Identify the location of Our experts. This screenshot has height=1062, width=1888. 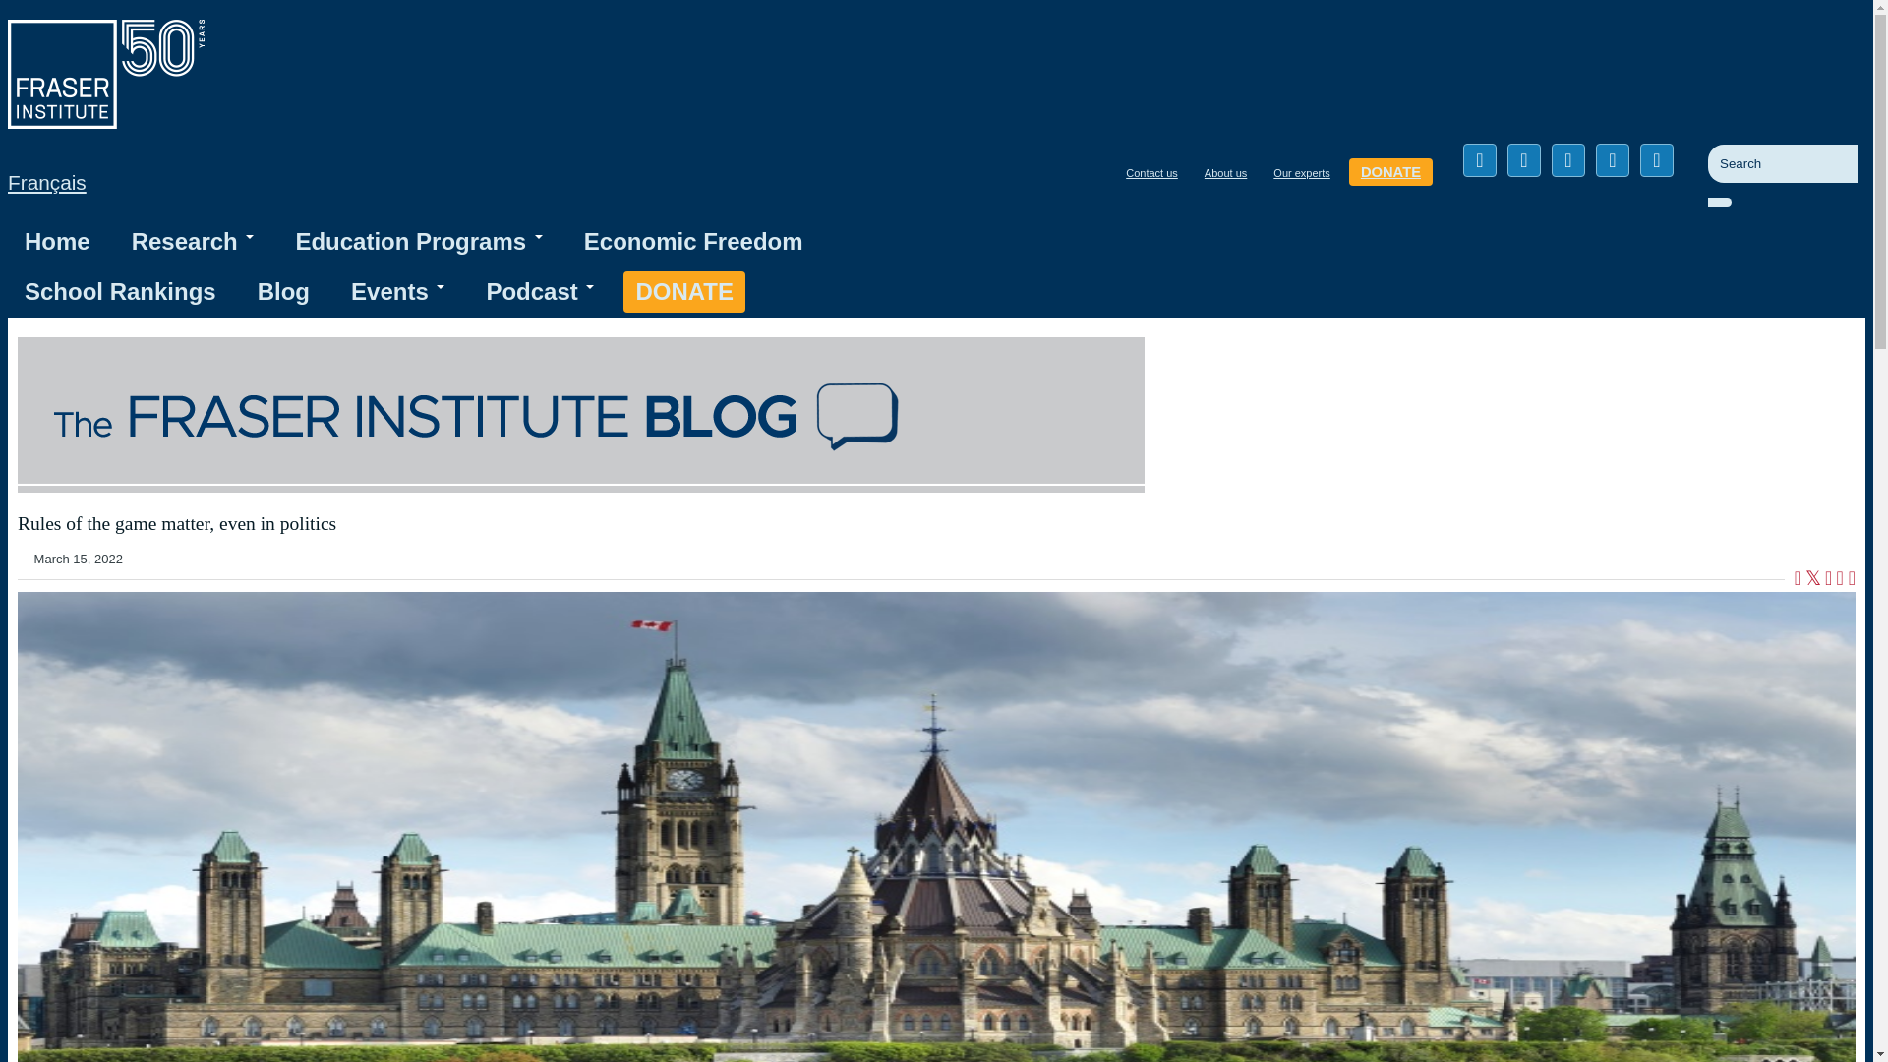
(1300, 173).